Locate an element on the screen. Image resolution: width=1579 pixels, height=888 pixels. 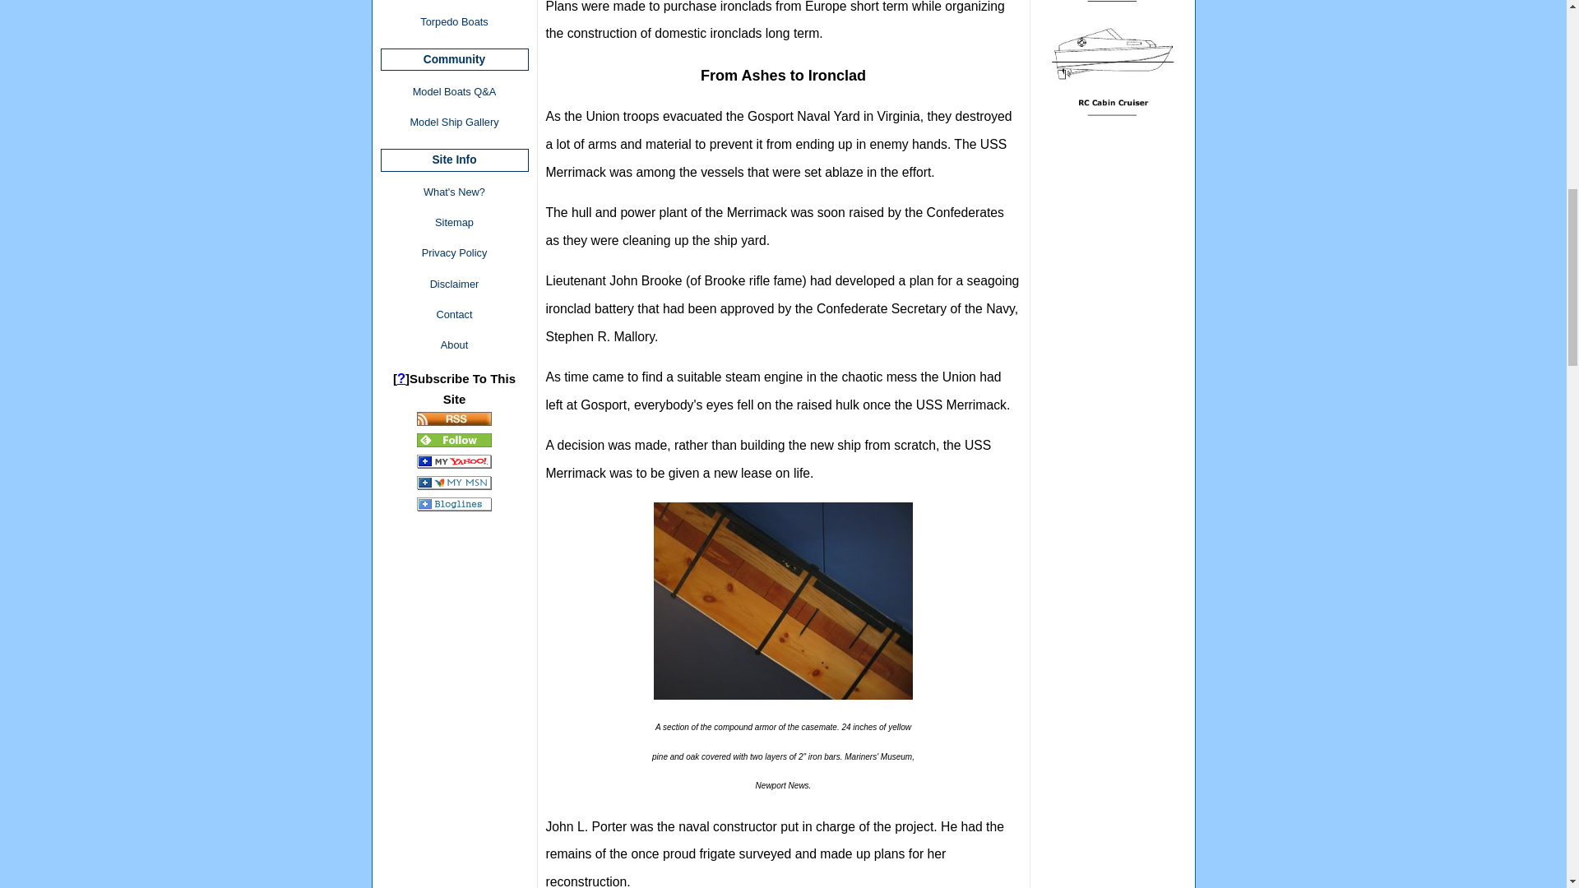
Privacy Policy is located at coordinates (454, 253).